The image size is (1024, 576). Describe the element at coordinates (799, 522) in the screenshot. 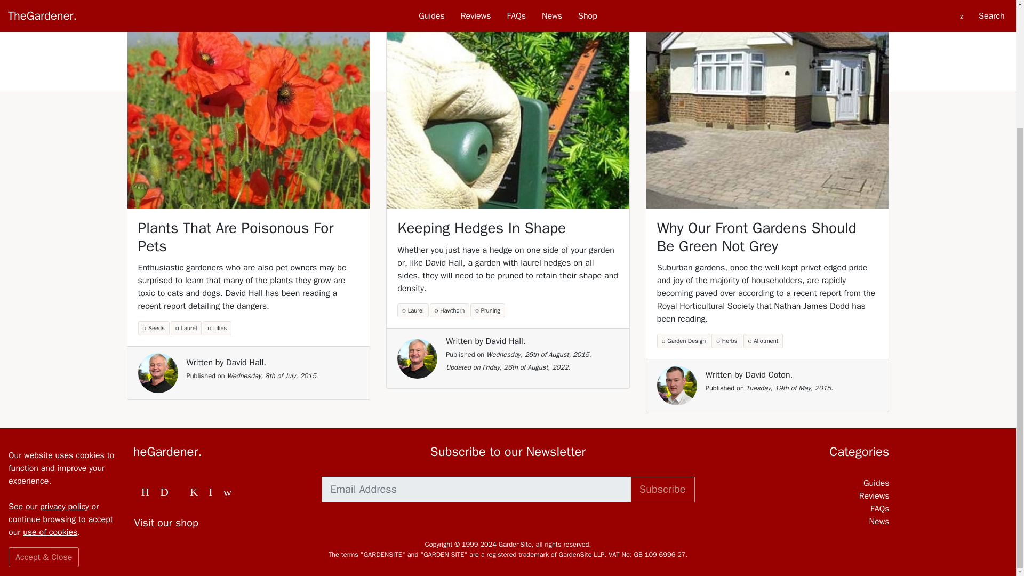

I see `News` at that location.